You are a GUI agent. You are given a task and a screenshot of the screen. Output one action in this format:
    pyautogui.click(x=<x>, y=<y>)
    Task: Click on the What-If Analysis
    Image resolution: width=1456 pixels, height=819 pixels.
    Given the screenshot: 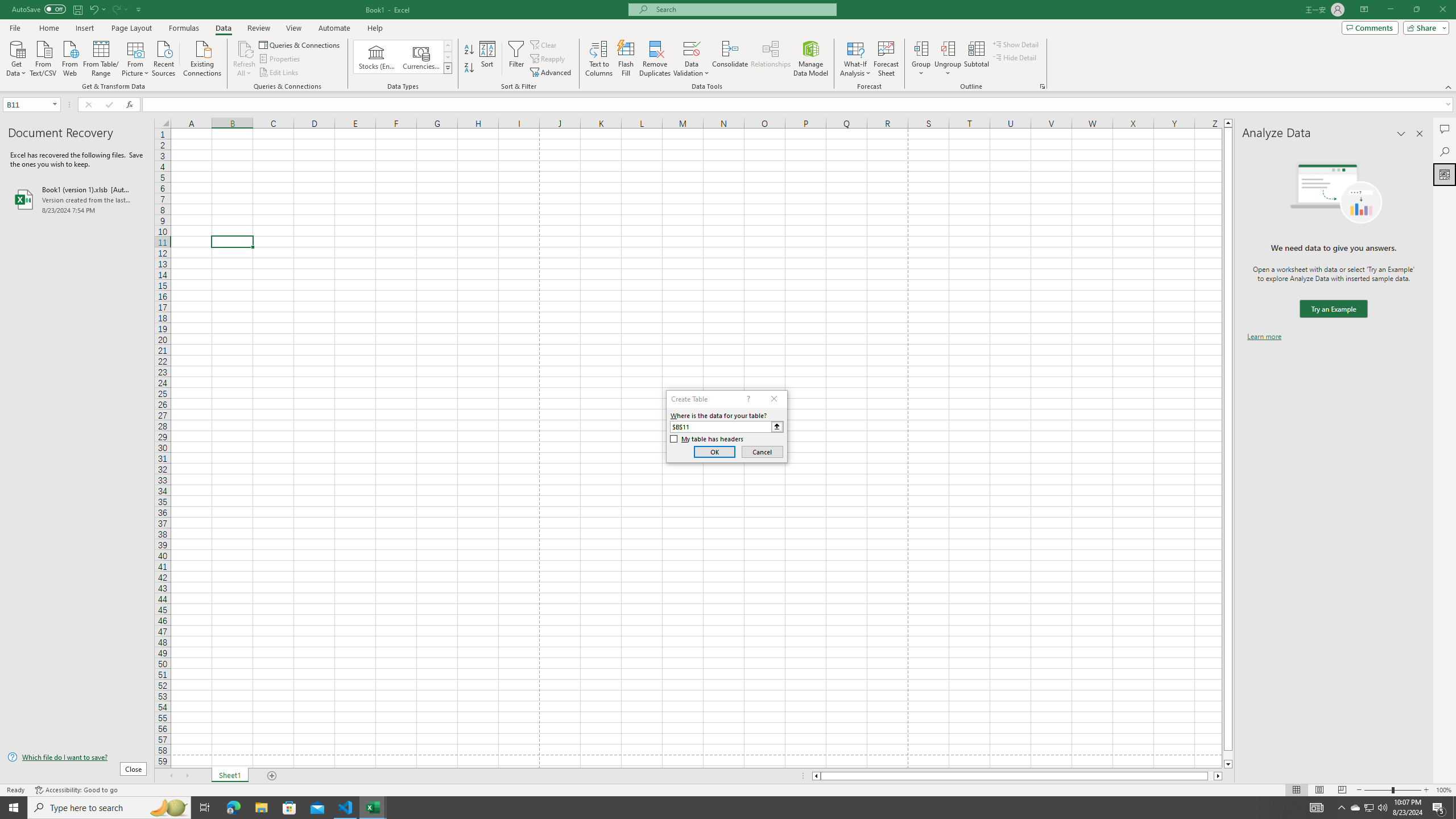 What is the action you would take?
    pyautogui.click(x=855, y=59)
    